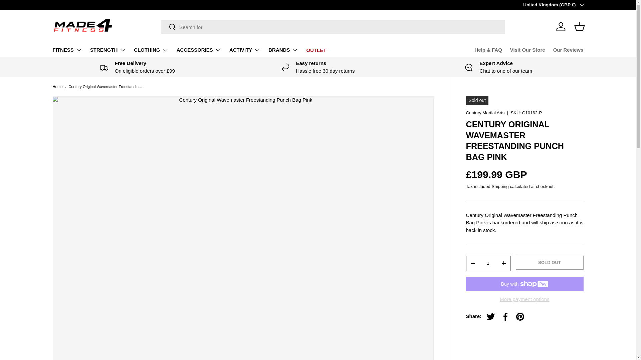 This screenshot has width=641, height=360. I want to click on FITNESS, so click(67, 50).